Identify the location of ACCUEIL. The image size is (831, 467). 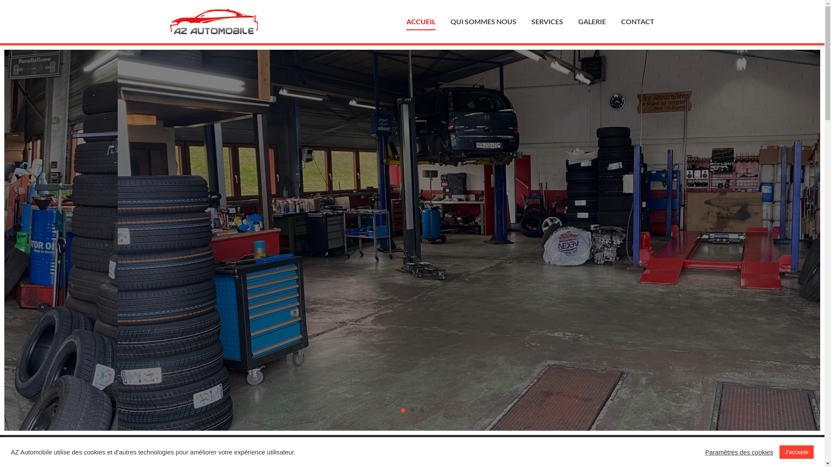
(421, 22).